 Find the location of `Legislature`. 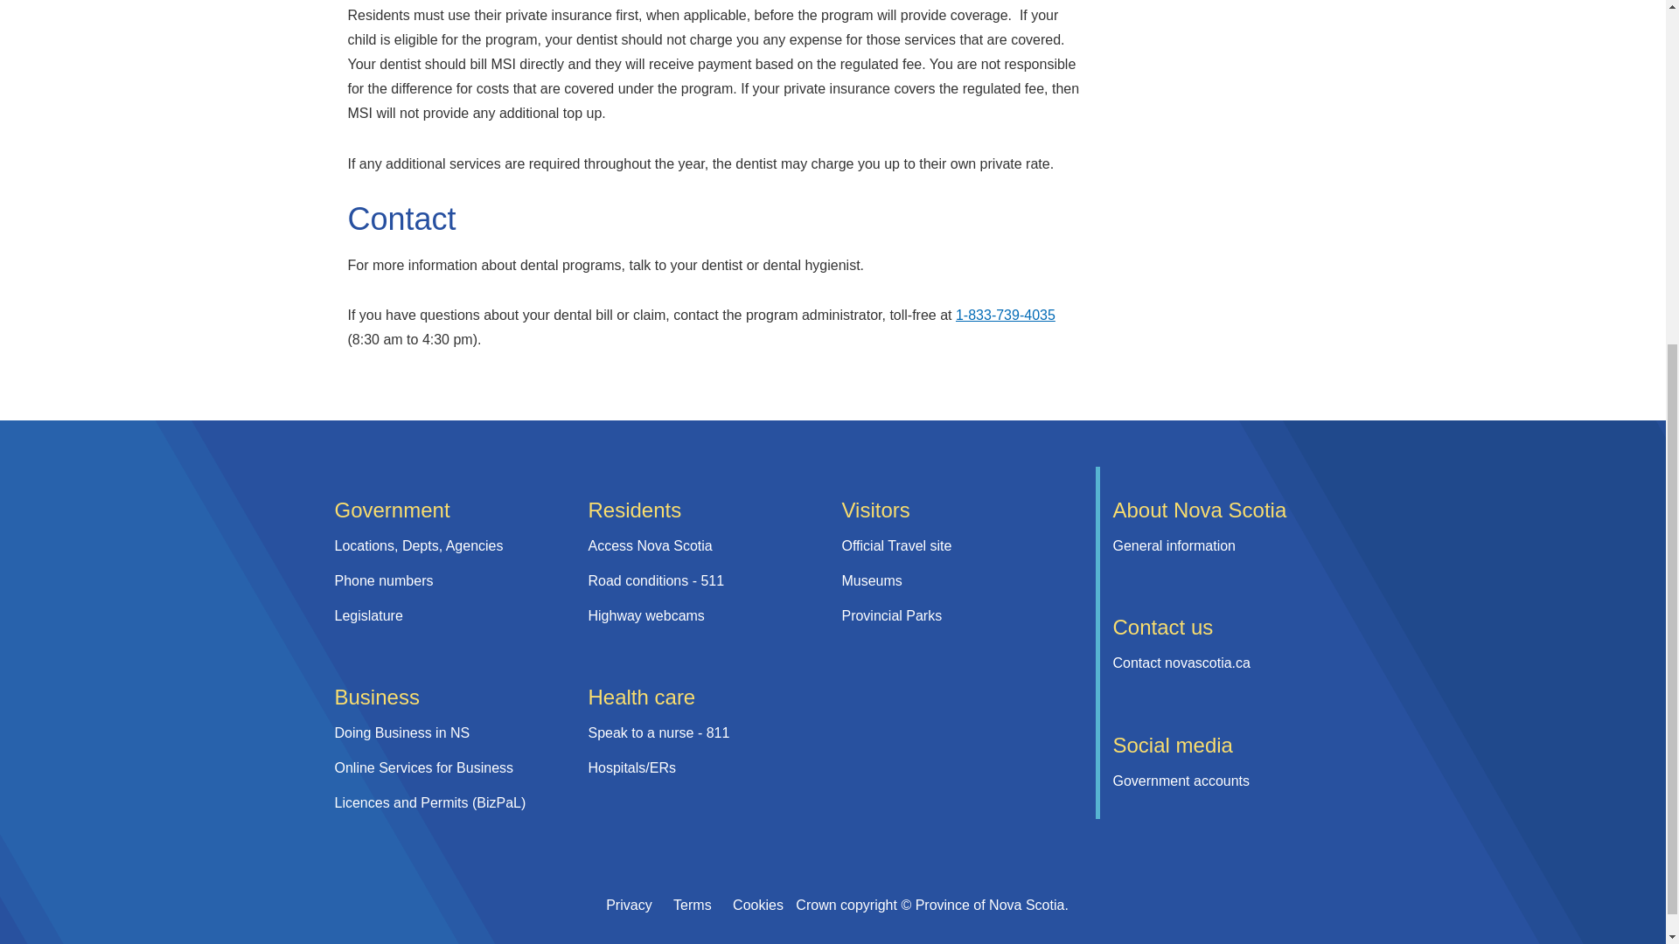

Legislature is located at coordinates (368, 615).